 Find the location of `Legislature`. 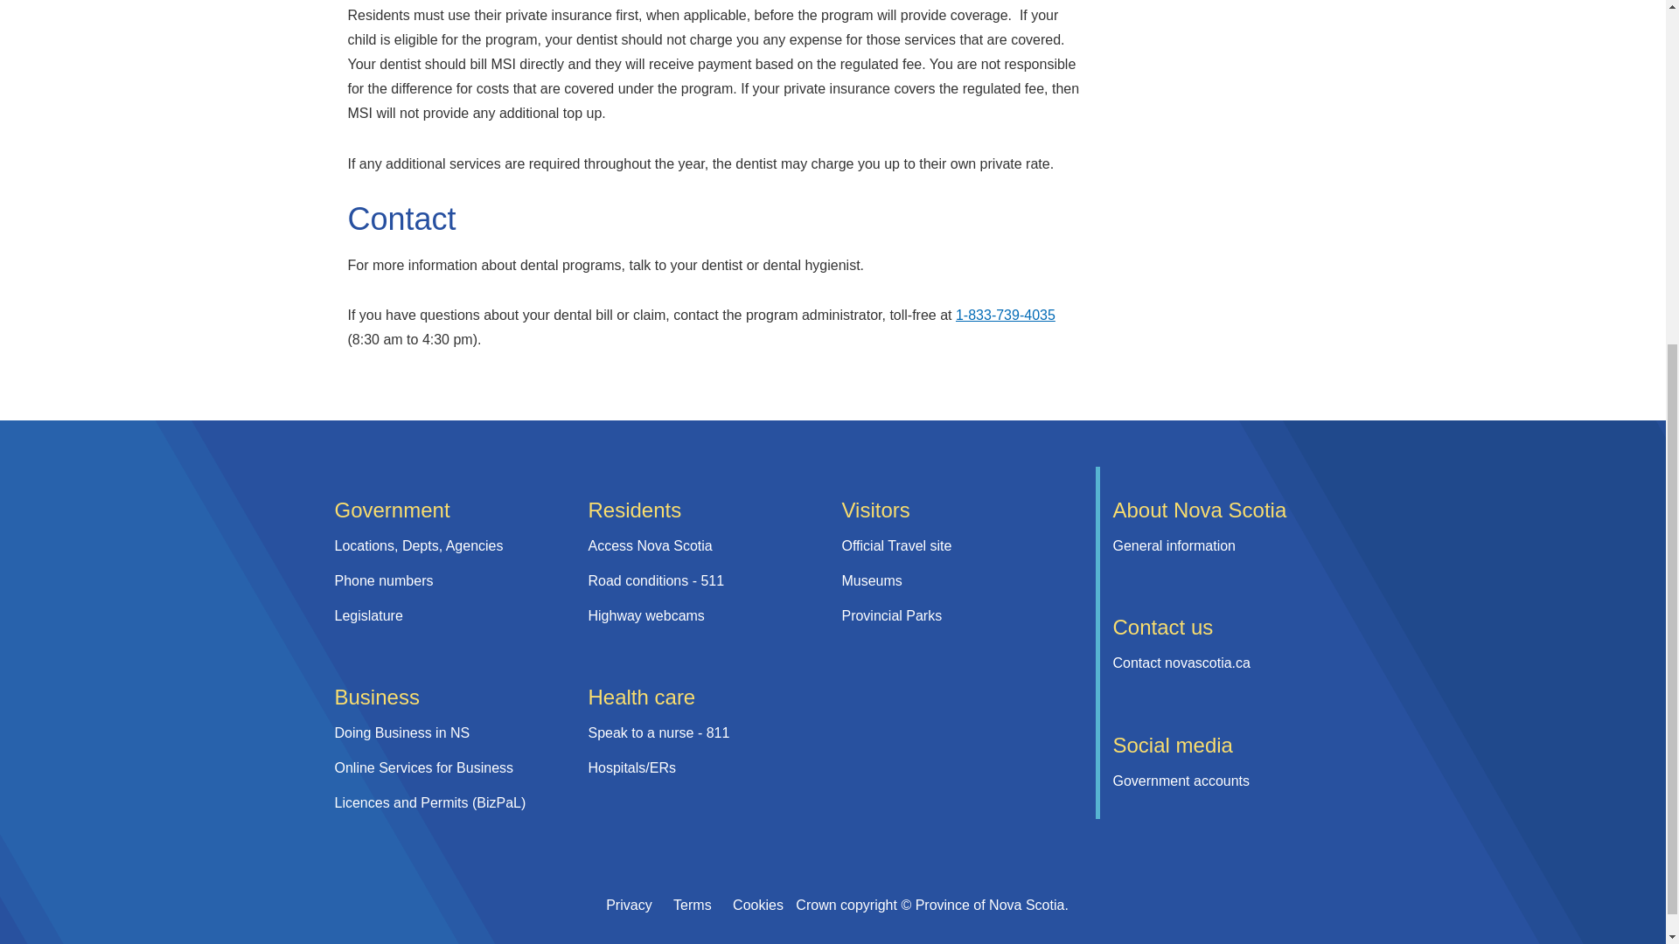

Legislature is located at coordinates (368, 615).